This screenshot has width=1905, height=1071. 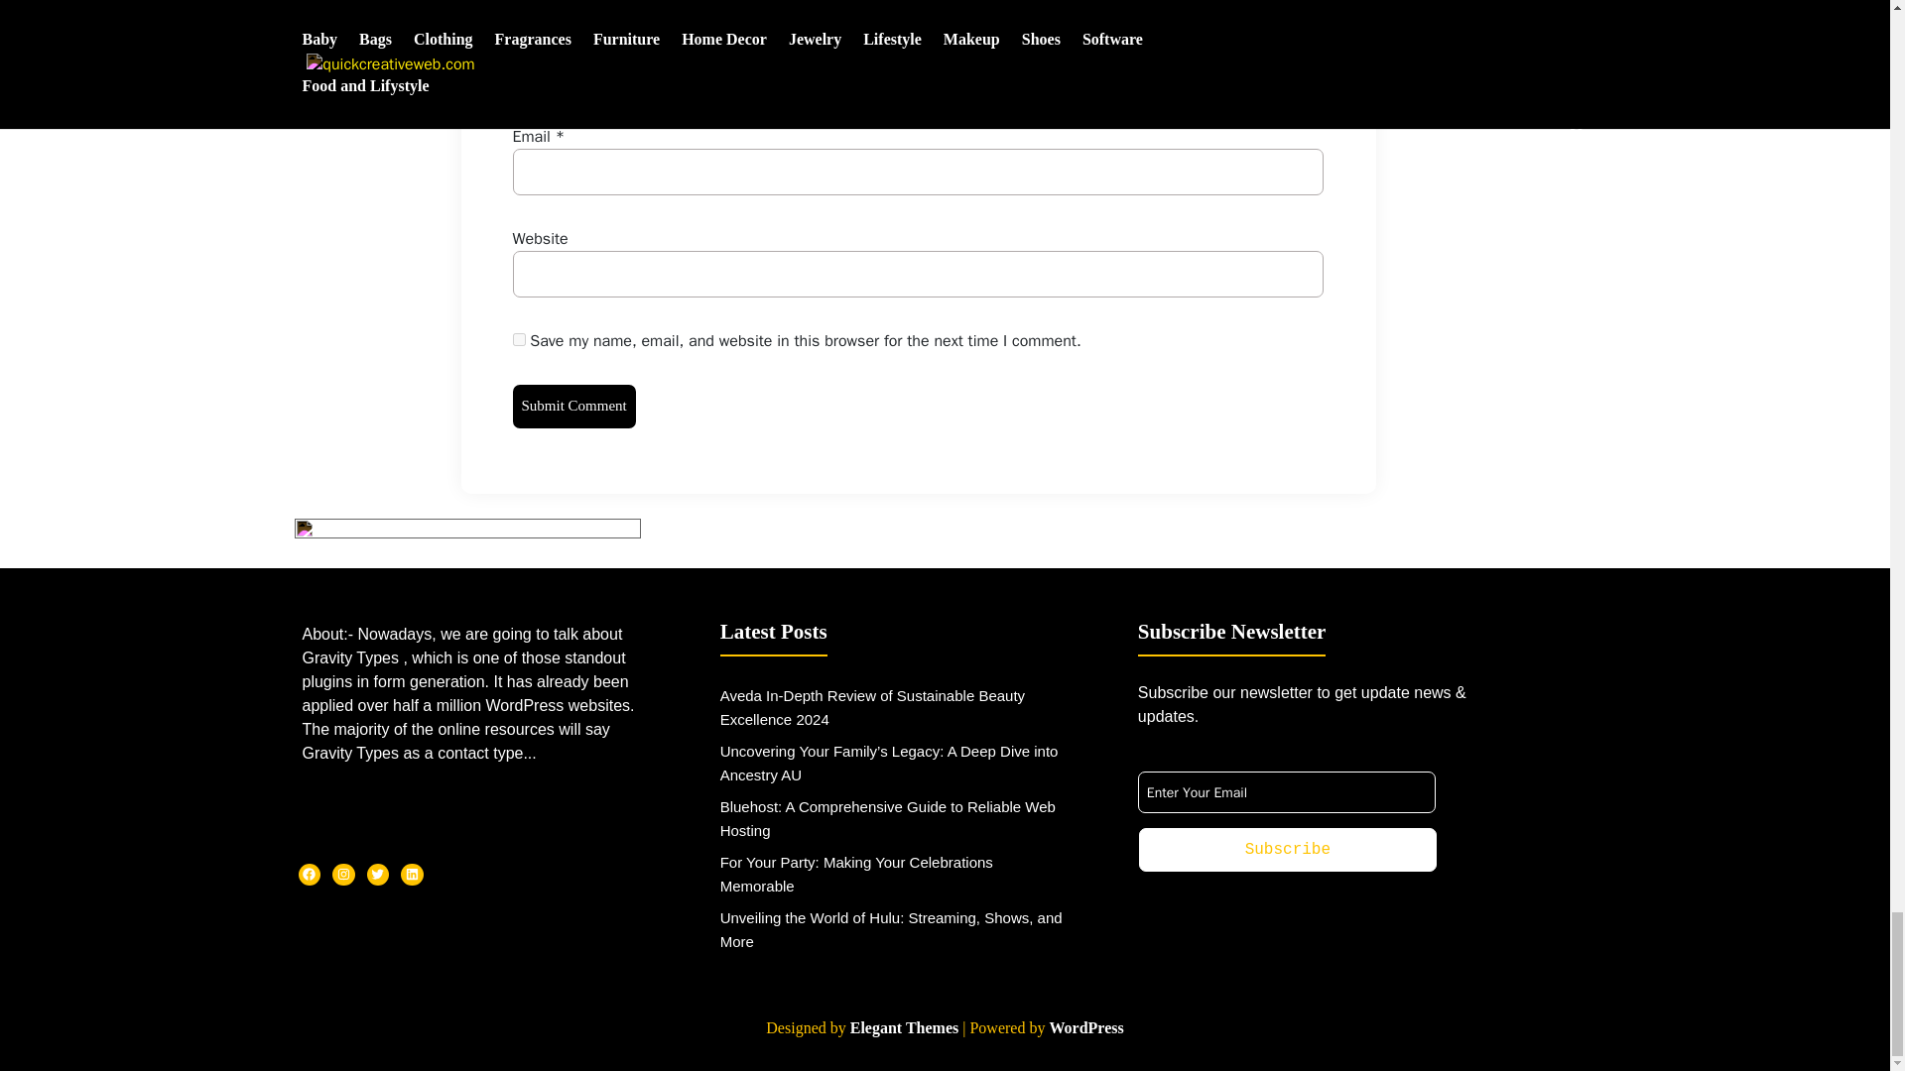 What do you see at coordinates (1085, 1027) in the screenshot?
I see `WordPress` at bounding box center [1085, 1027].